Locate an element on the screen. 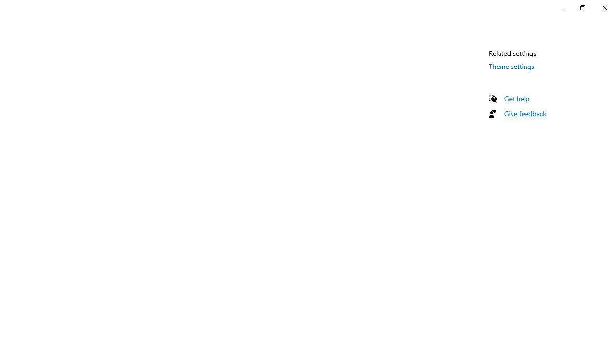 The width and height of the screenshot is (616, 347). Get help is located at coordinates (517, 98).